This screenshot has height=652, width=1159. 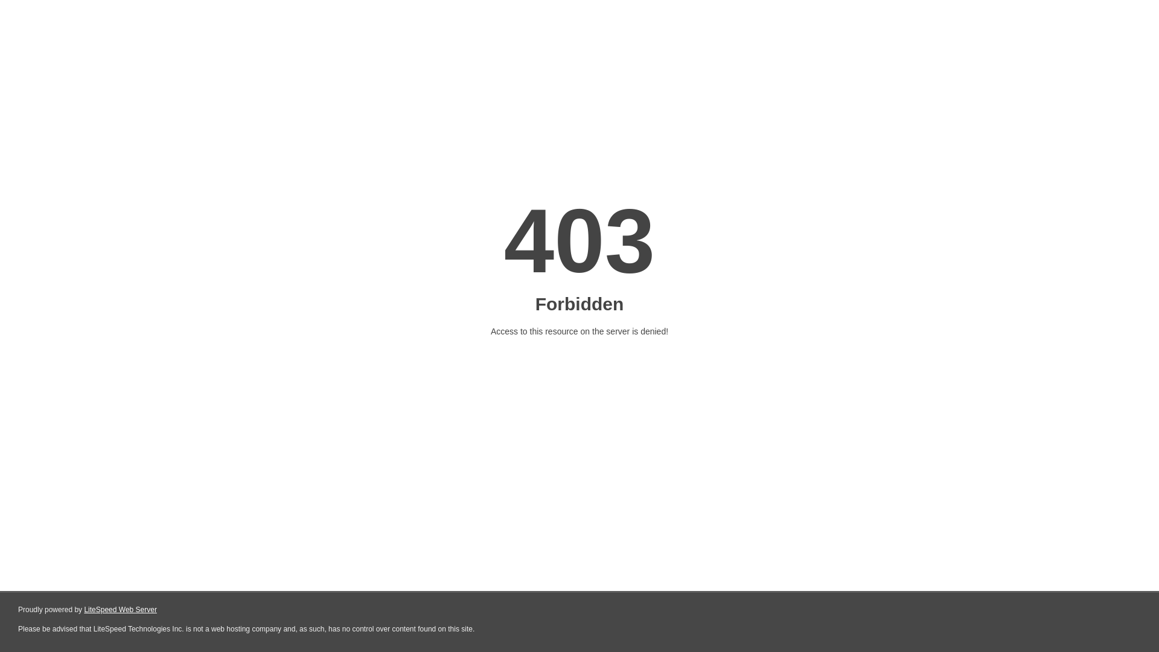 What do you see at coordinates (121, 610) in the screenshot?
I see `LiteSpeed Web Server` at bounding box center [121, 610].